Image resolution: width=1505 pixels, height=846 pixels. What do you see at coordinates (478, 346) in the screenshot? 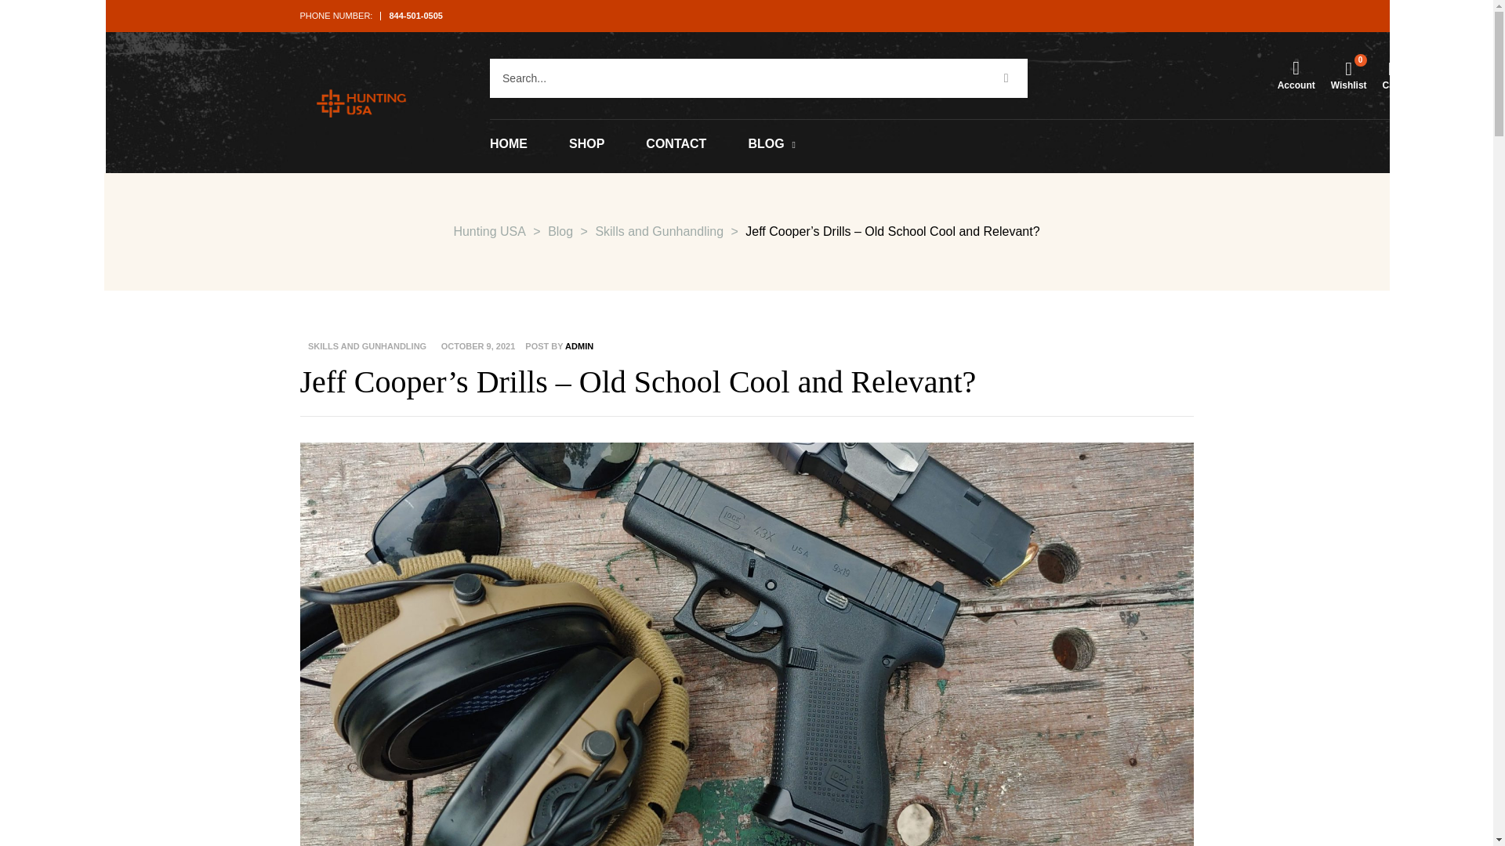
I see `OCTOBER 9, 2021` at bounding box center [478, 346].